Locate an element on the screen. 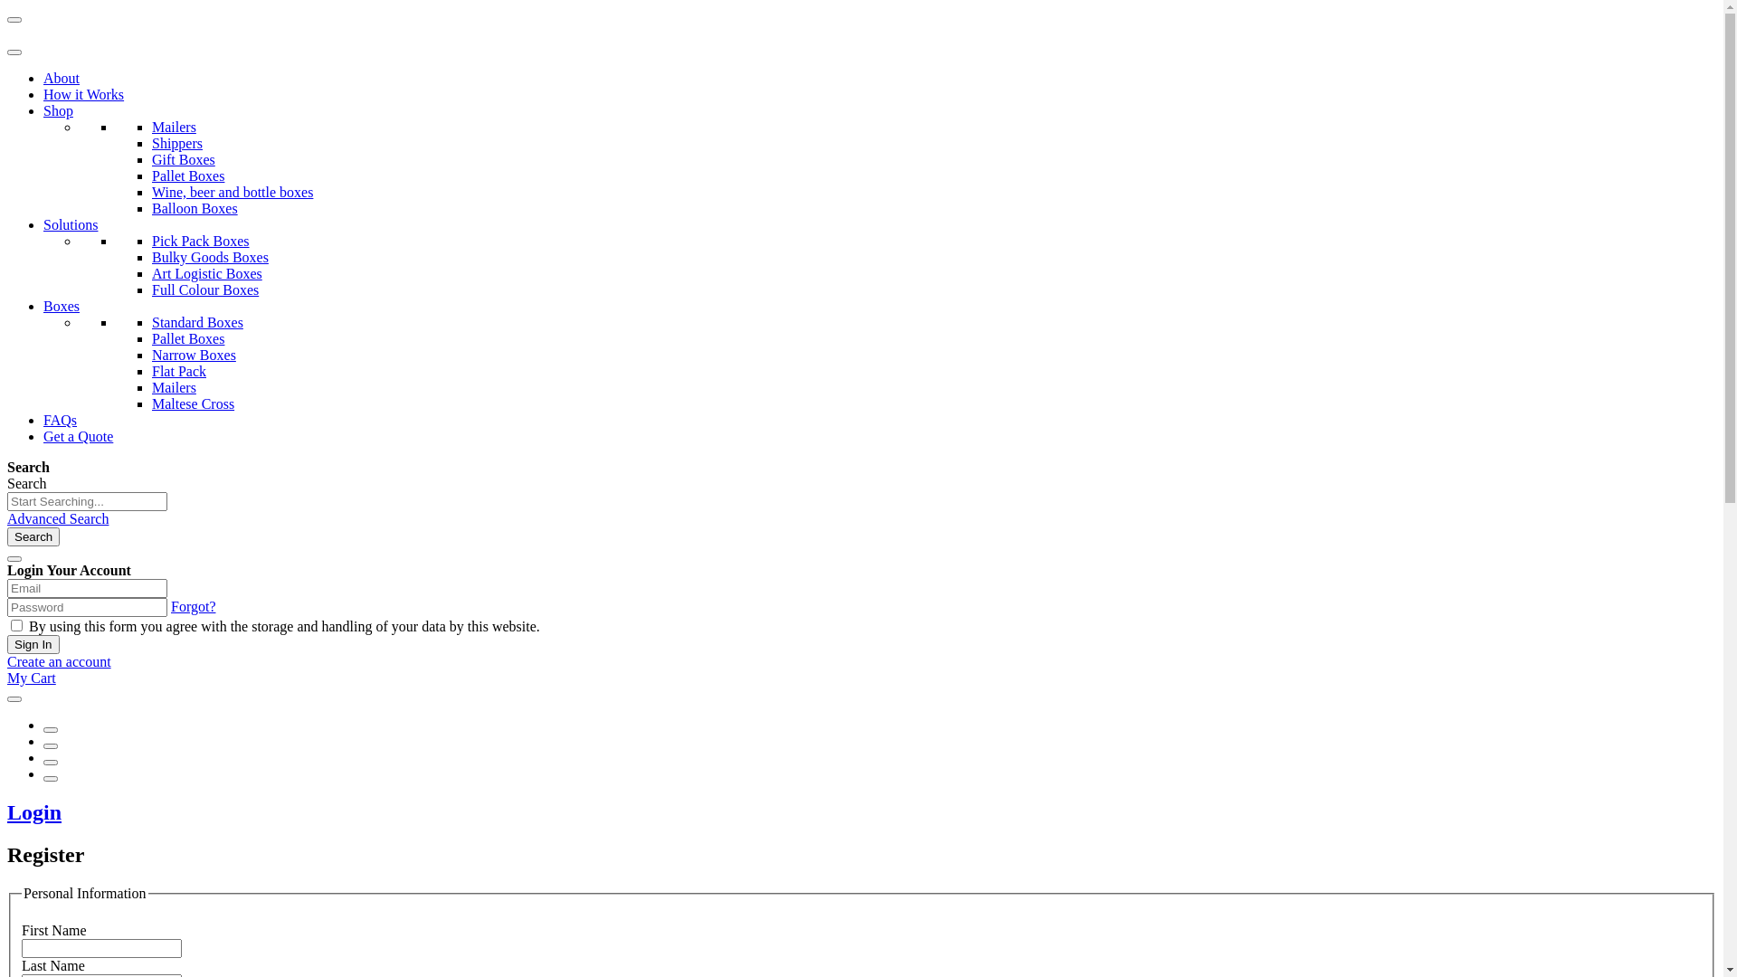 This screenshot has width=1737, height=977. Wine, beer and bottle boxes is located at coordinates (233, 192).